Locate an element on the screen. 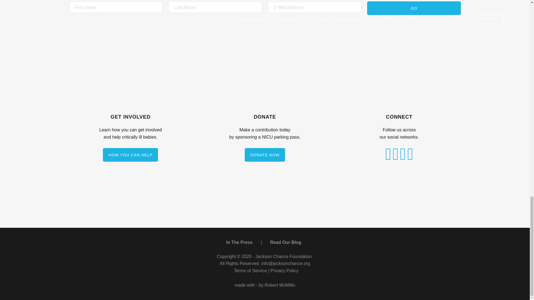 The height and width of the screenshot is (300, 534). In The Press is located at coordinates (239, 242).